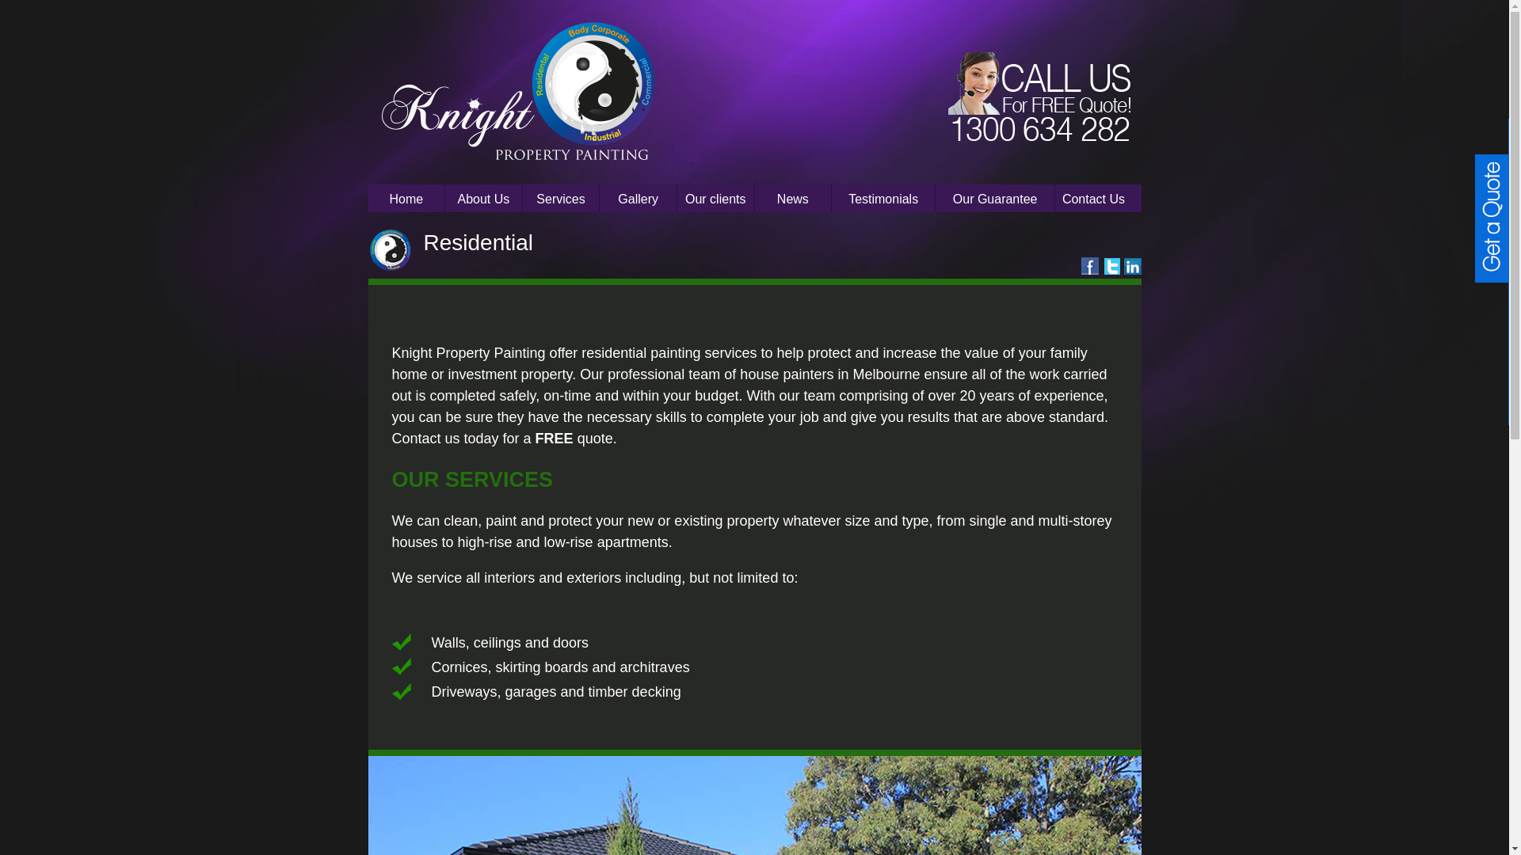 The height and width of the screenshot is (855, 1521). I want to click on Home, so click(406, 199).